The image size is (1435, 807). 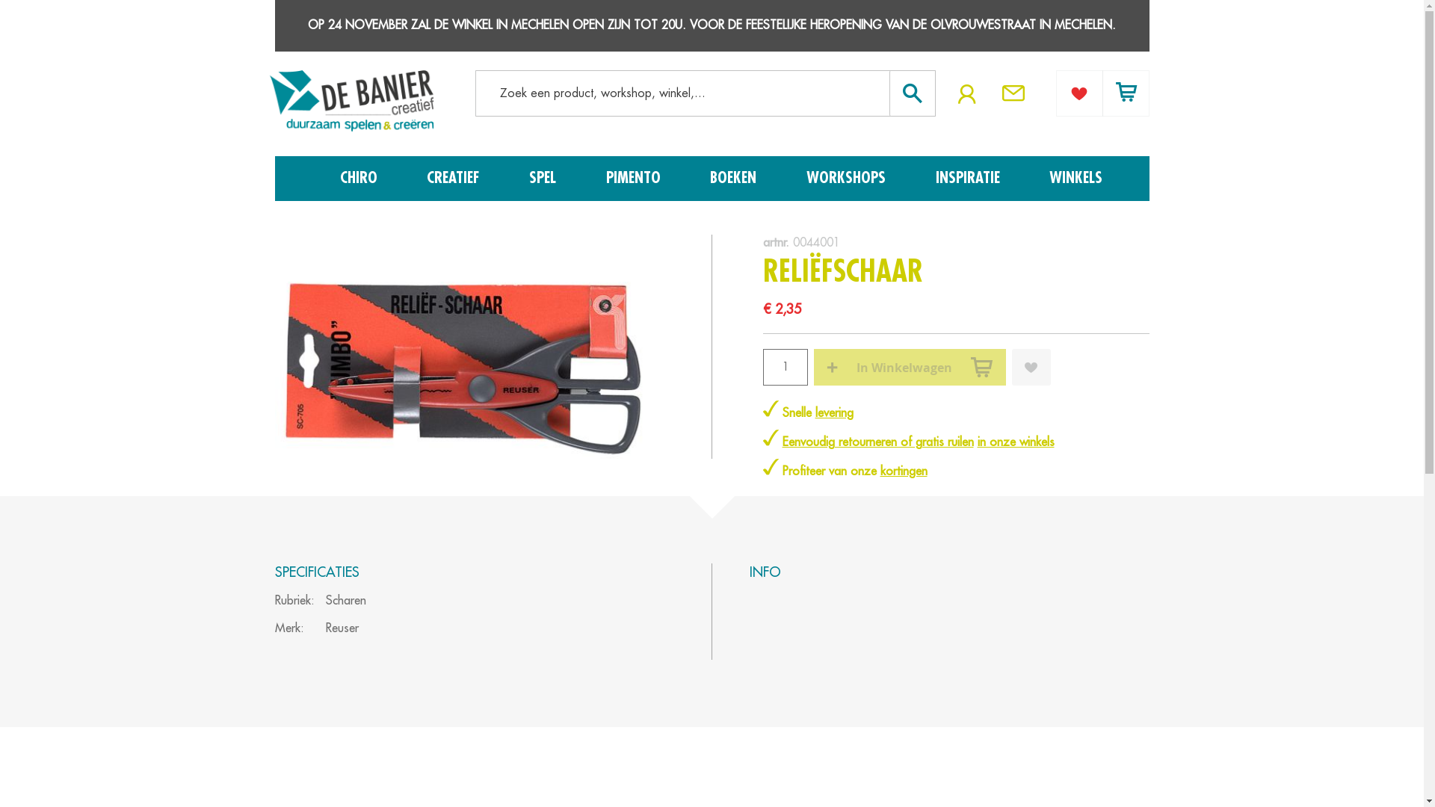 What do you see at coordinates (909, 368) in the screenshot?
I see `In Winkelwagen` at bounding box center [909, 368].